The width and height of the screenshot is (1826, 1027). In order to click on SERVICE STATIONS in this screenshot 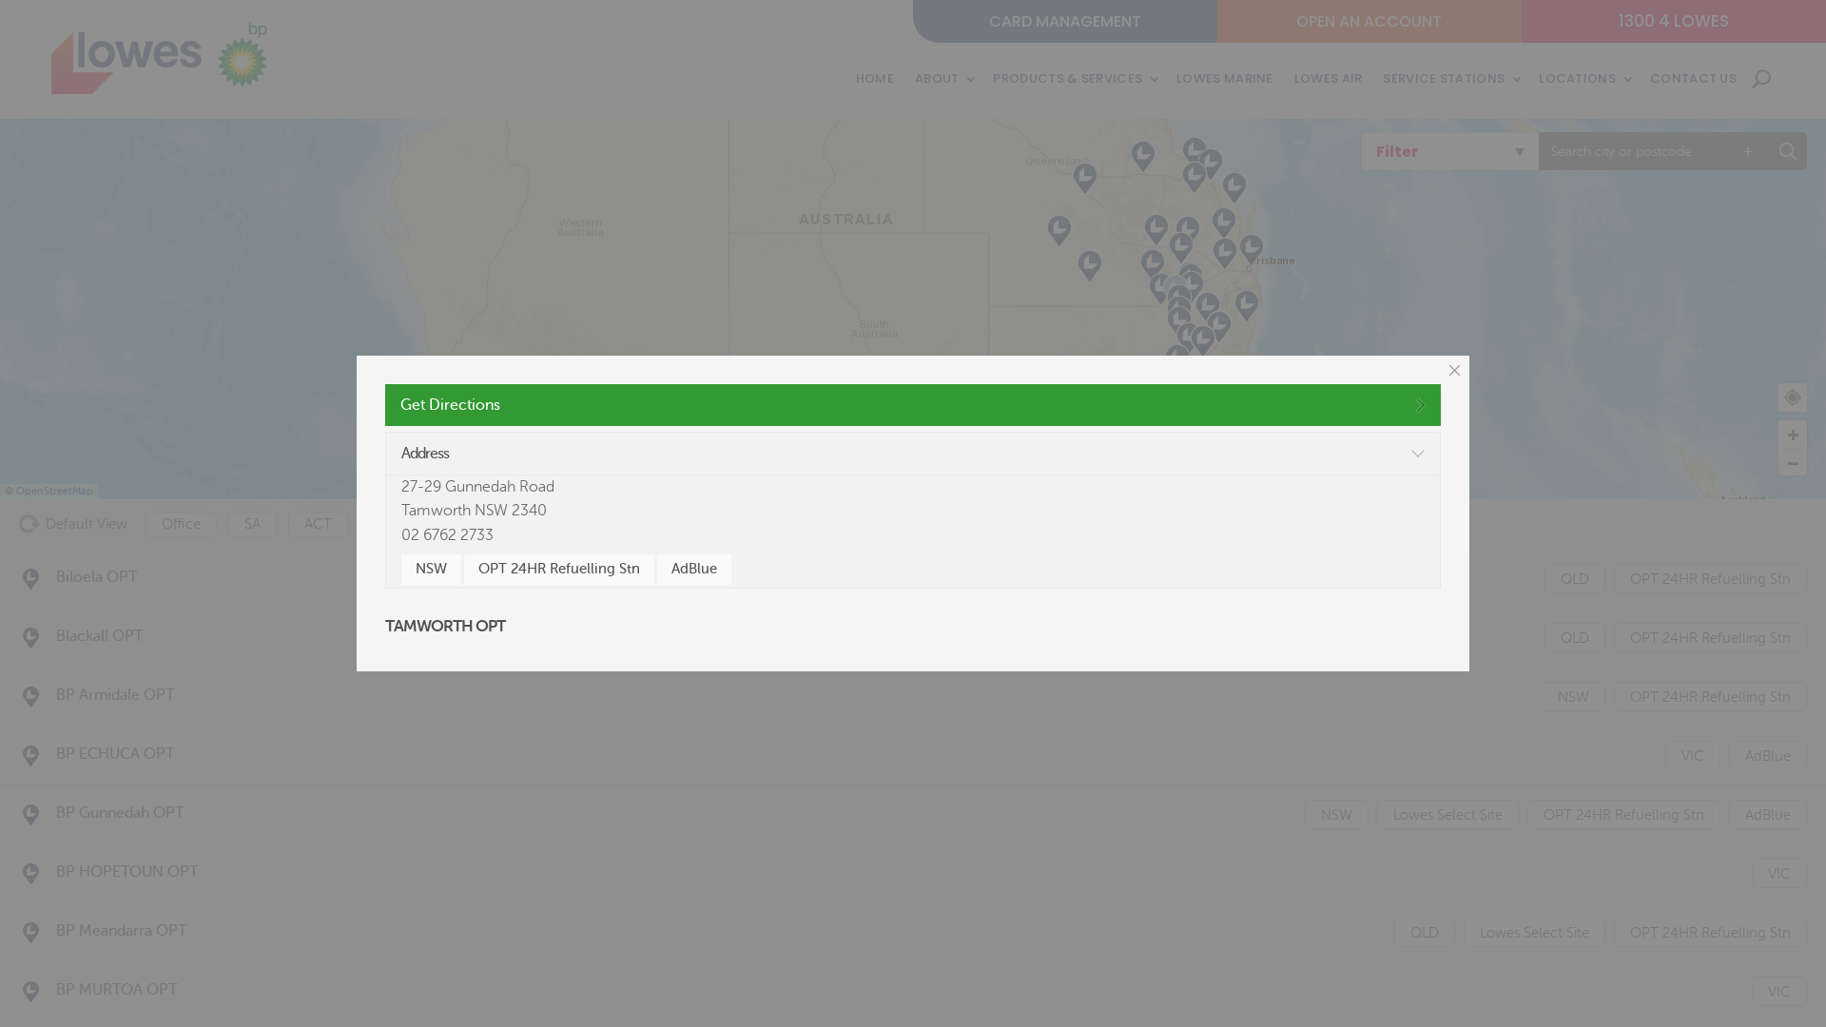, I will do `click(1450, 79)`.